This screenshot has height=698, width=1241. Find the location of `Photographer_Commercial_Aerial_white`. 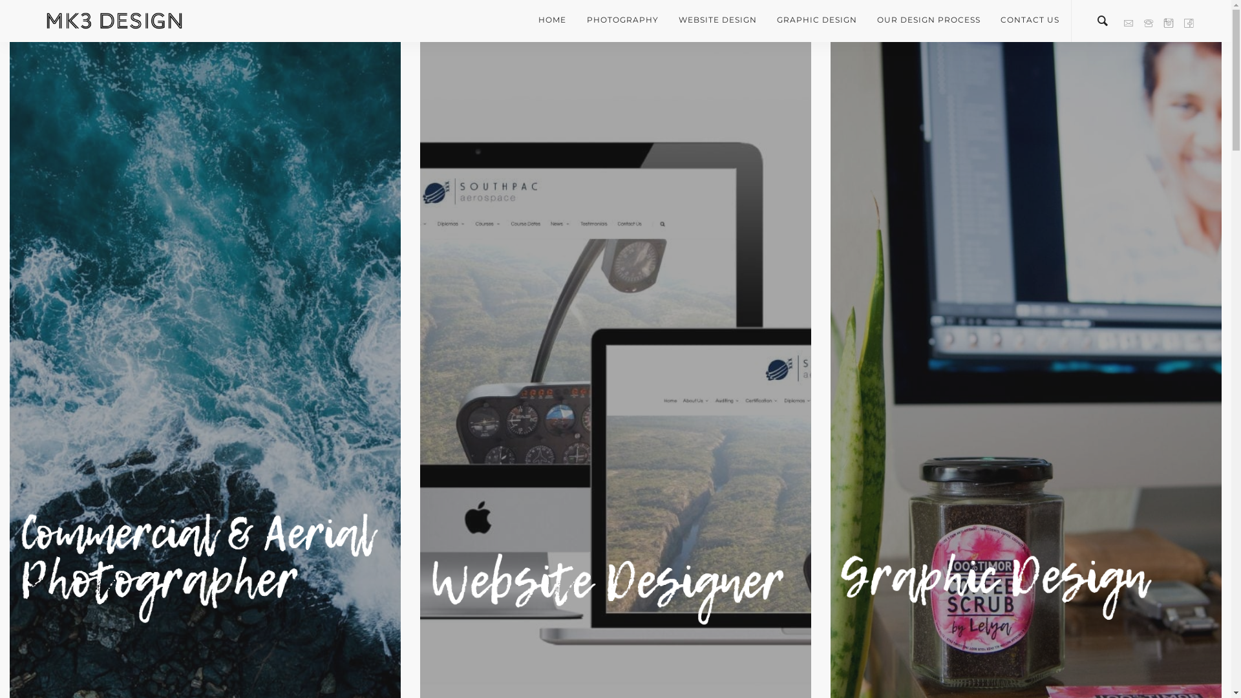

Photographer_Commercial_Aerial_white is located at coordinates (199, 569).